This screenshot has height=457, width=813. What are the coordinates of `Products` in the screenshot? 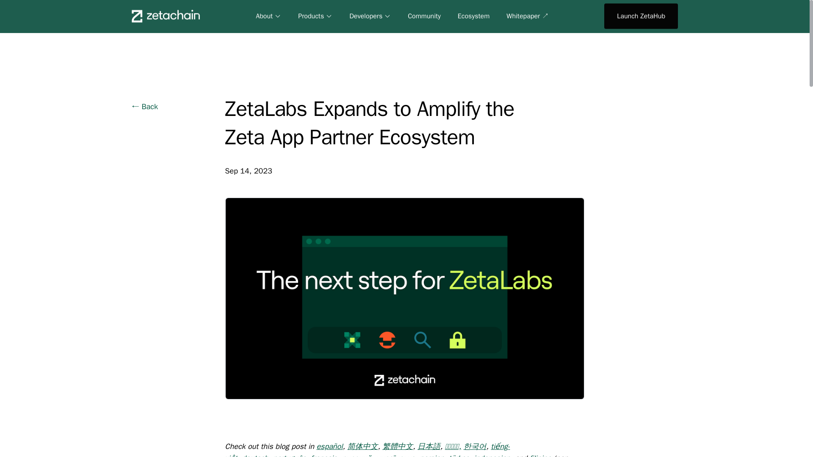 It's located at (315, 16).